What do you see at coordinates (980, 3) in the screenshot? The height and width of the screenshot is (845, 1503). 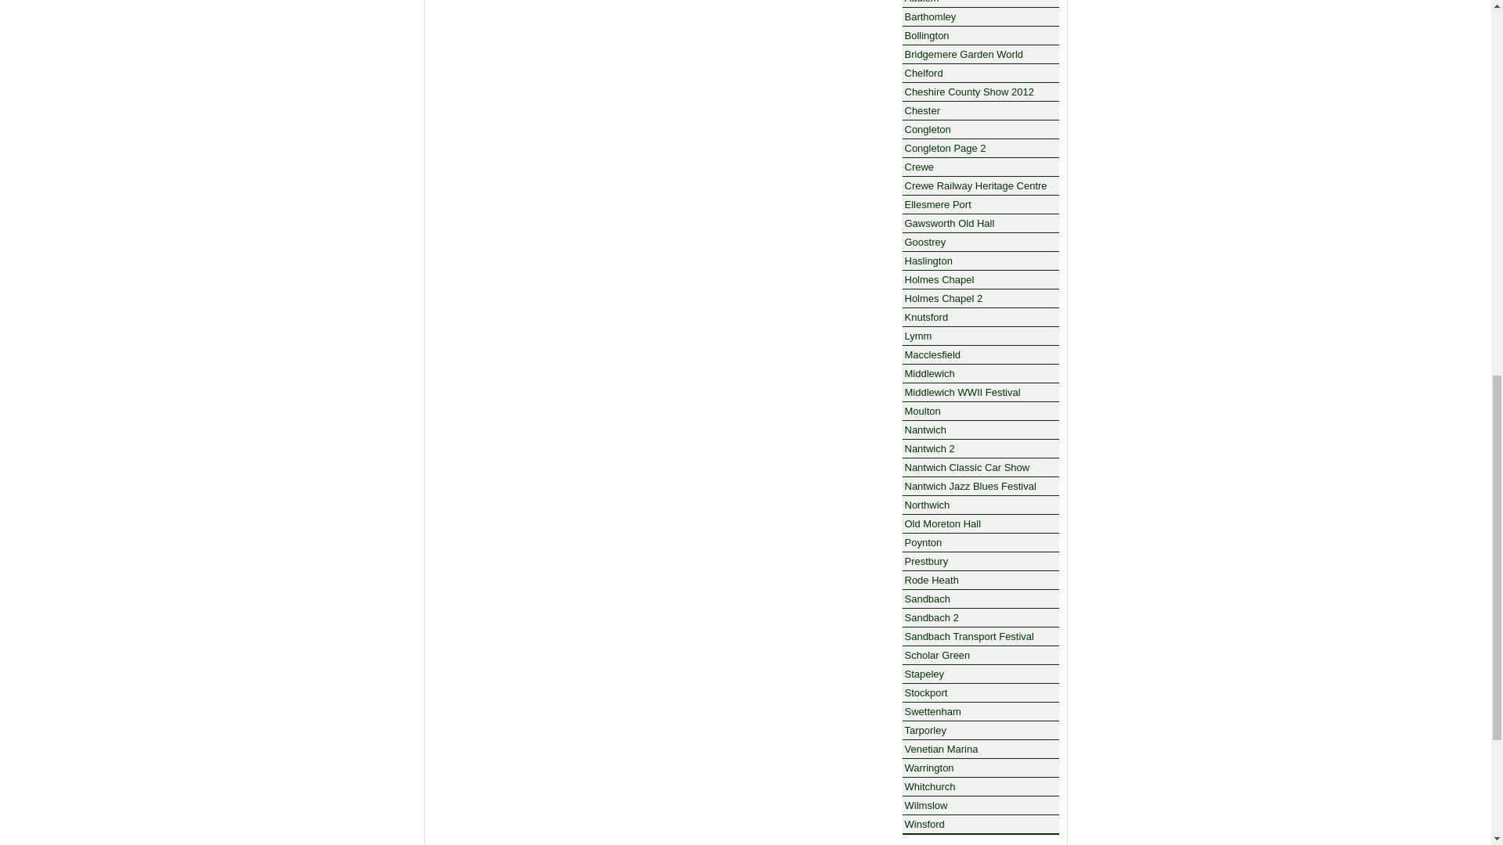 I see `Audlem` at bounding box center [980, 3].